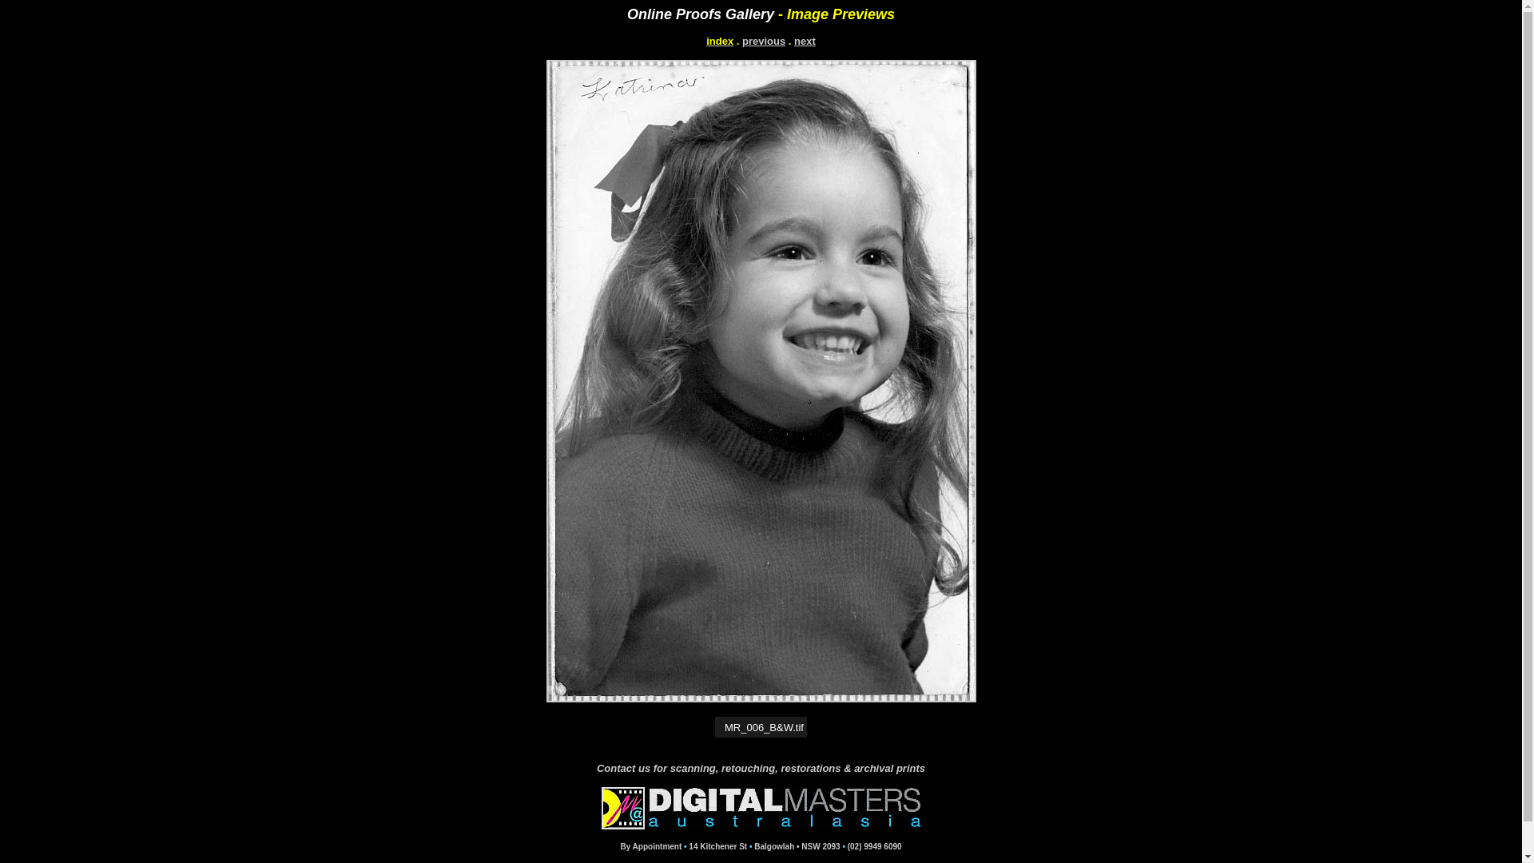 The image size is (1534, 863). Describe the element at coordinates (720, 42) in the screenshot. I see `index` at that location.